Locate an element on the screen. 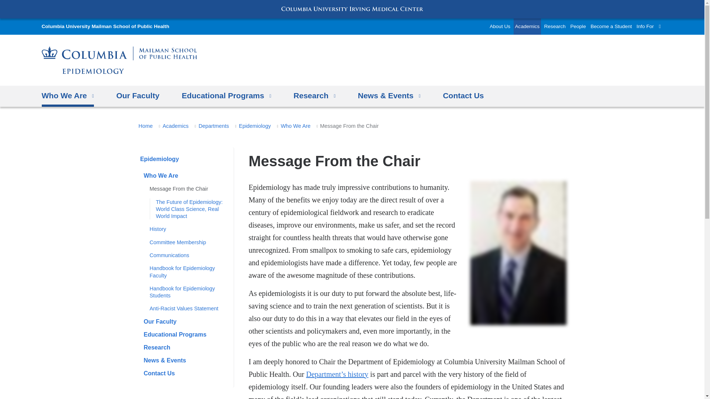  Columbia University Mailman School of Public Health is located at coordinates (105, 26).